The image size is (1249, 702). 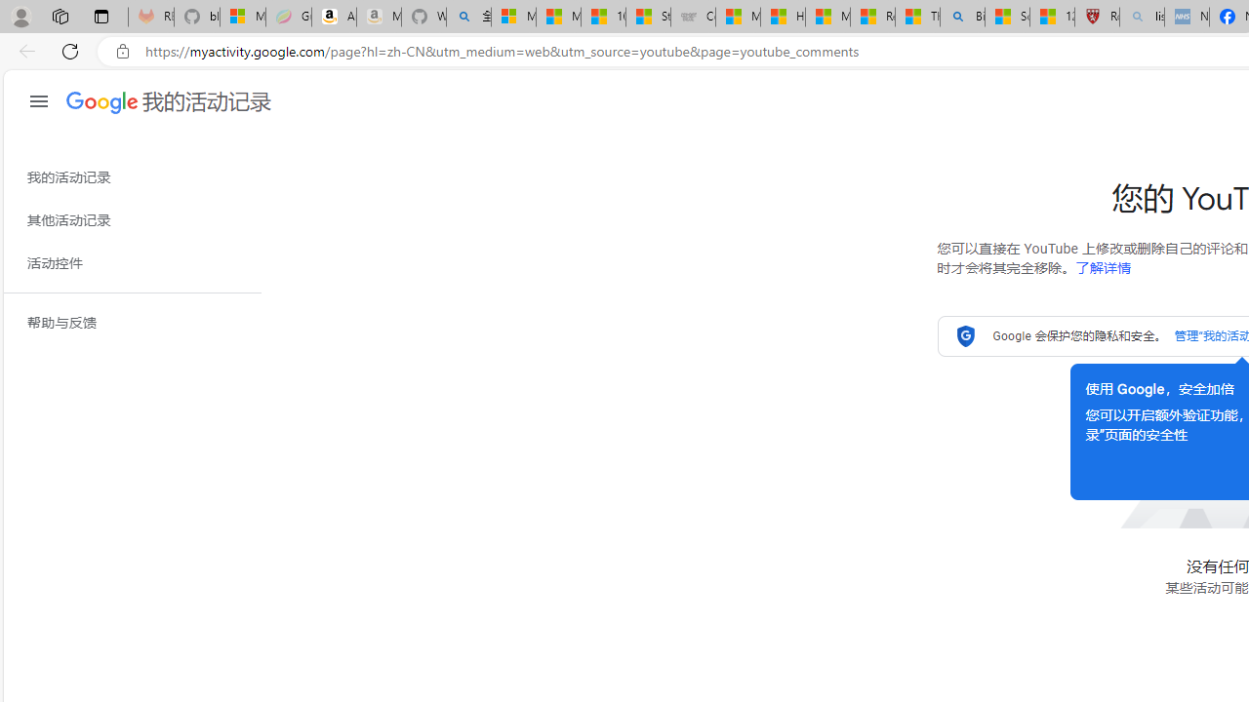 I want to click on How I Got Rid of Microsoft Edge's Unnecessary Features, so click(x=783, y=18).